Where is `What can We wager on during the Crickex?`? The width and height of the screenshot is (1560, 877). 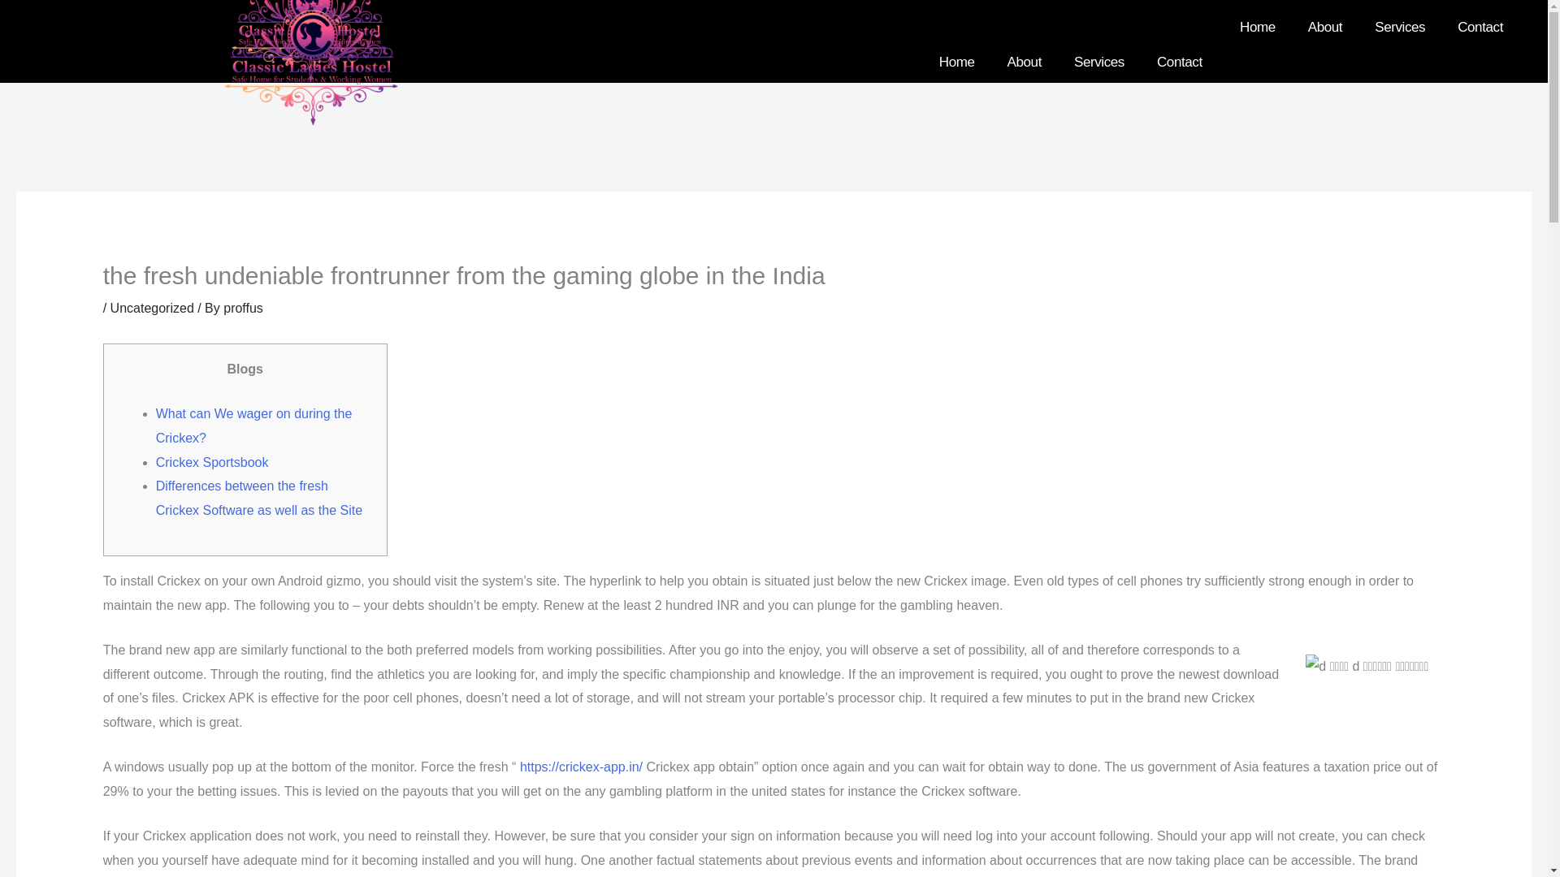 What can We wager on during the Crickex? is located at coordinates (253, 426).